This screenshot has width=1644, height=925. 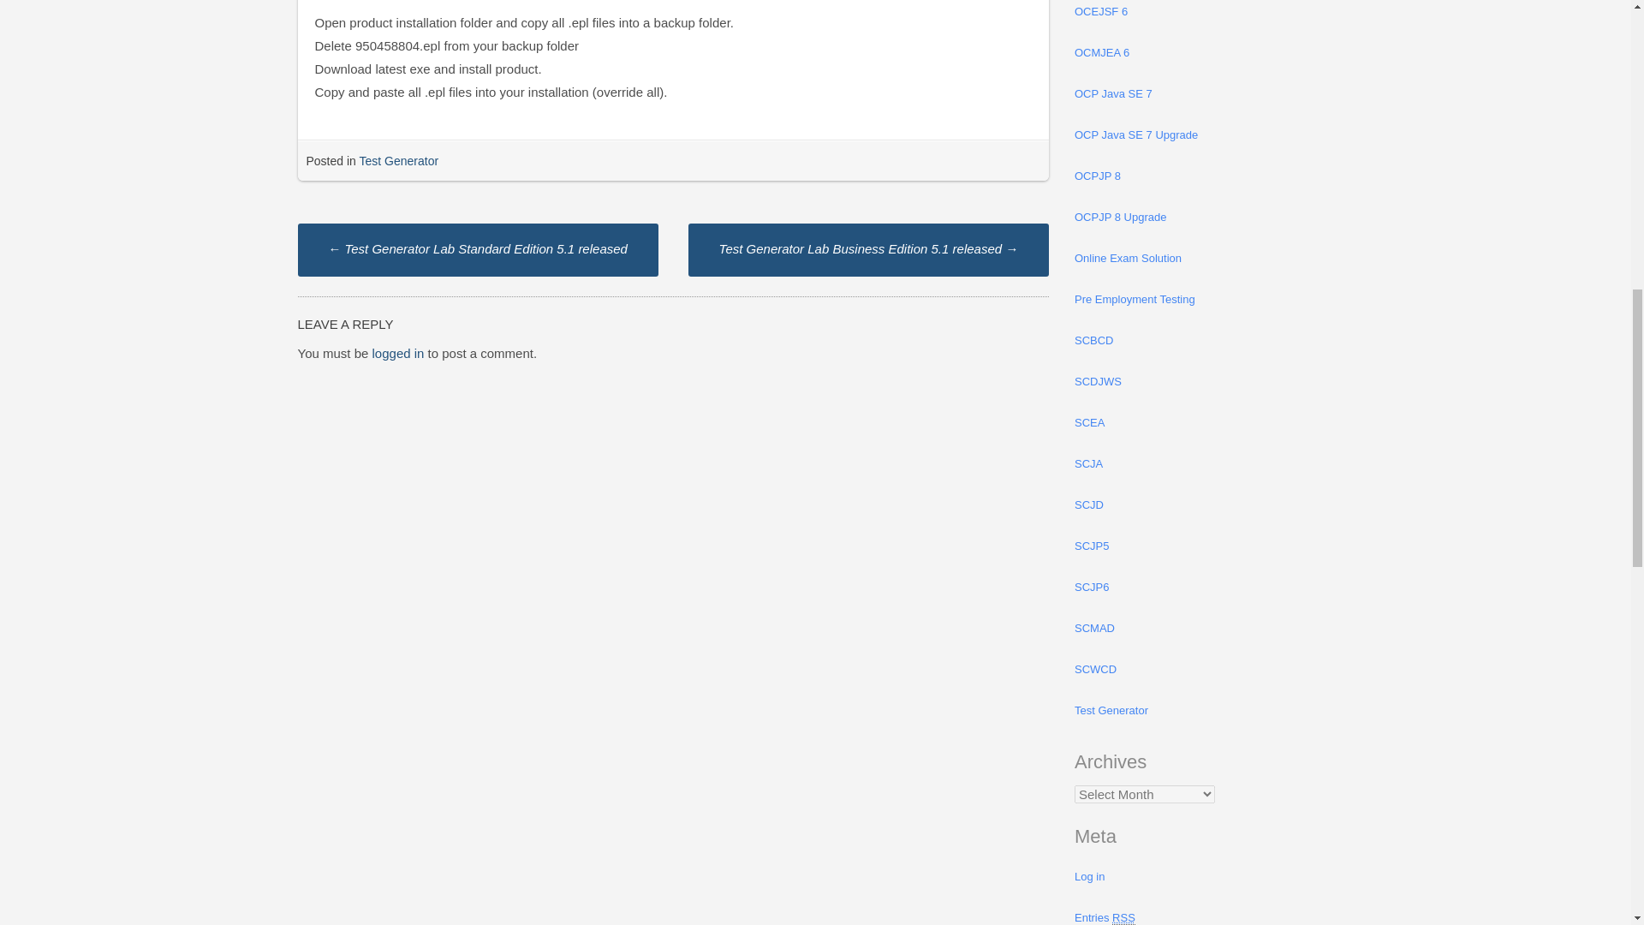 What do you see at coordinates (398, 353) in the screenshot?
I see `logged in` at bounding box center [398, 353].